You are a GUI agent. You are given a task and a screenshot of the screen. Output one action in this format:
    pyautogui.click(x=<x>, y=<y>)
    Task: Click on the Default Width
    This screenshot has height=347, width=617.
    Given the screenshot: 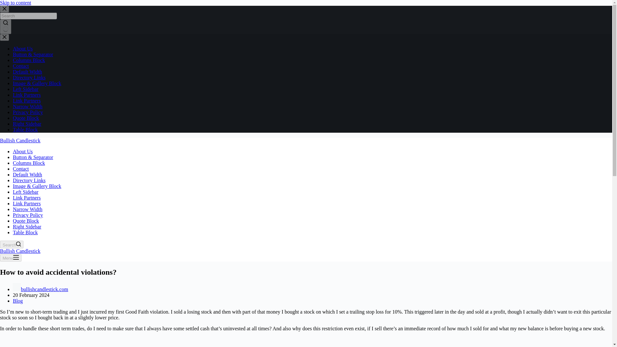 What is the action you would take?
    pyautogui.click(x=27, y=72)
    